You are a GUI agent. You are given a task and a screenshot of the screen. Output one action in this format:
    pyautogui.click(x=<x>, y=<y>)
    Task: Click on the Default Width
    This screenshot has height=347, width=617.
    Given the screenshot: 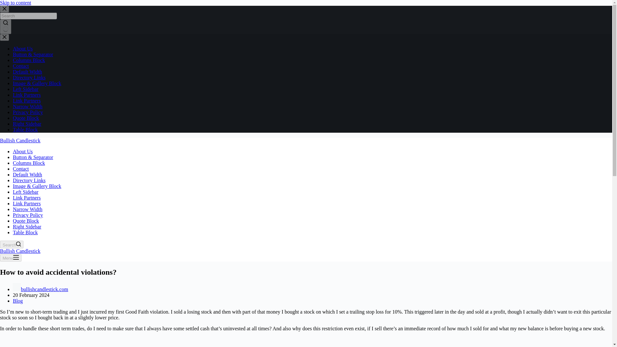 What is the action you would take?
    pyautogui.click(x=27, y=72)
    